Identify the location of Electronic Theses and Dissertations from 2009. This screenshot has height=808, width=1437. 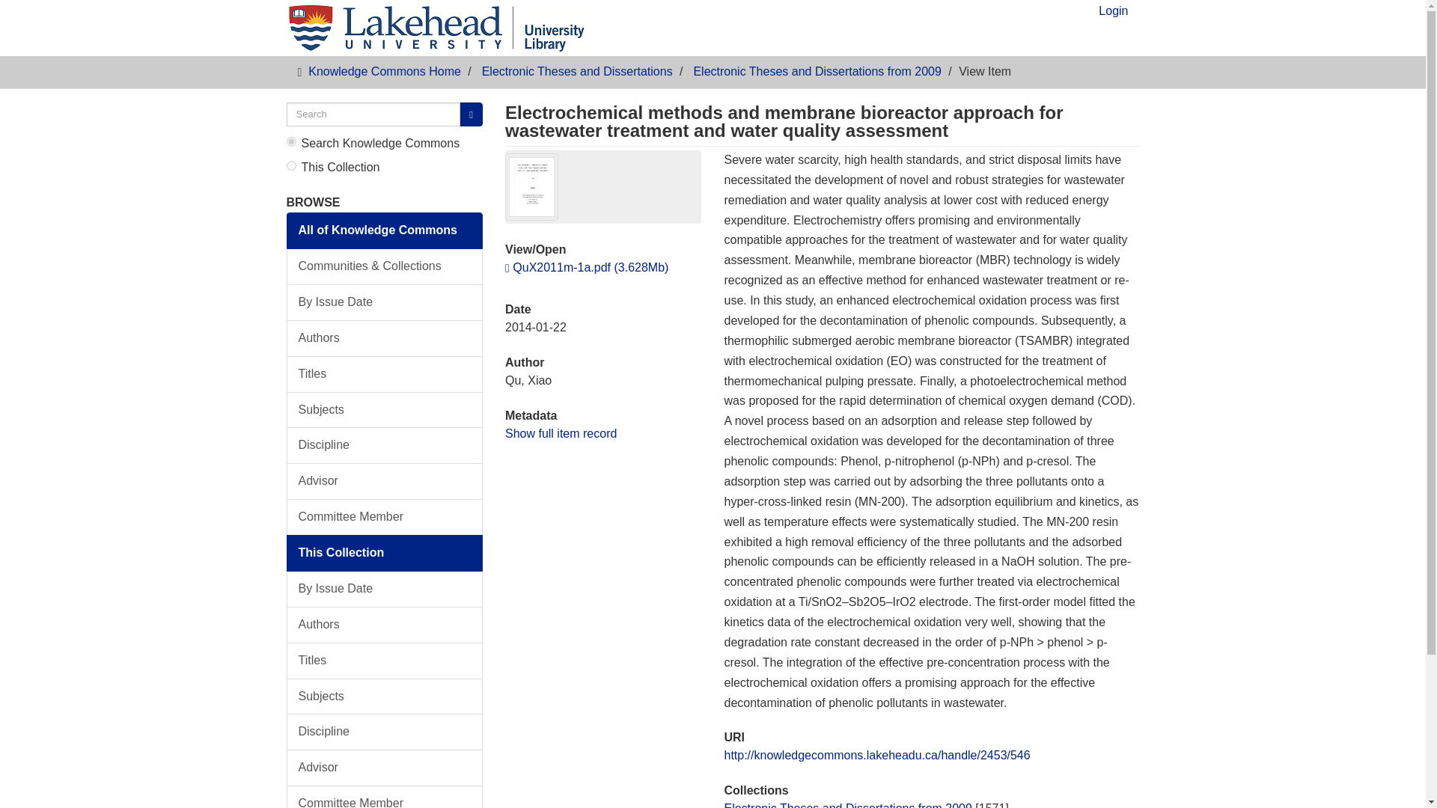
(847, 805).